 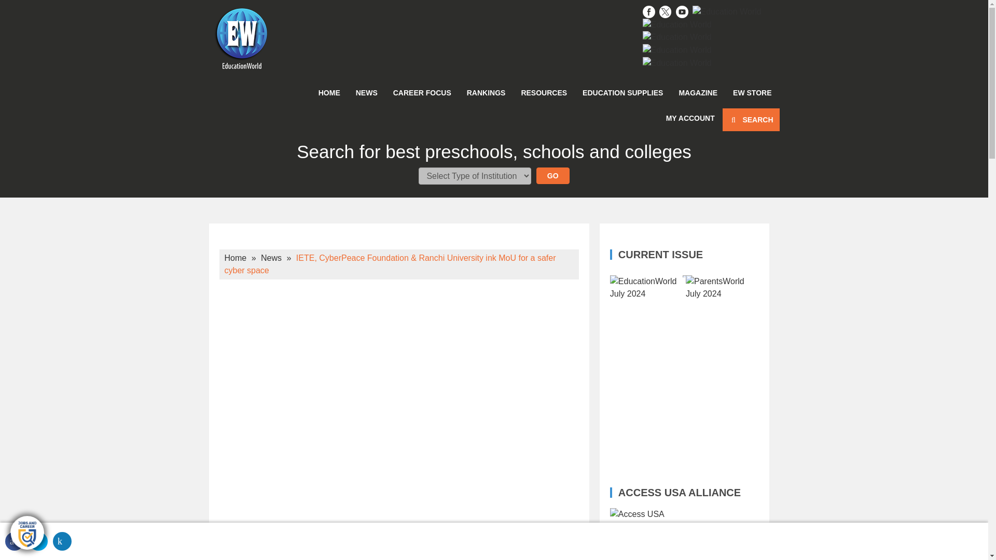 What do you see at coordinates (553, 175) in the screenshot?
I see `GO` at bounding box center [553, 175].